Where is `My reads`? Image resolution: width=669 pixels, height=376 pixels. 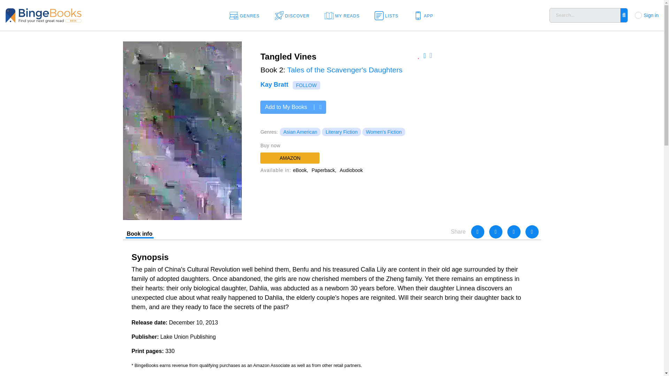
My reads is located at coordinates (344, 15).